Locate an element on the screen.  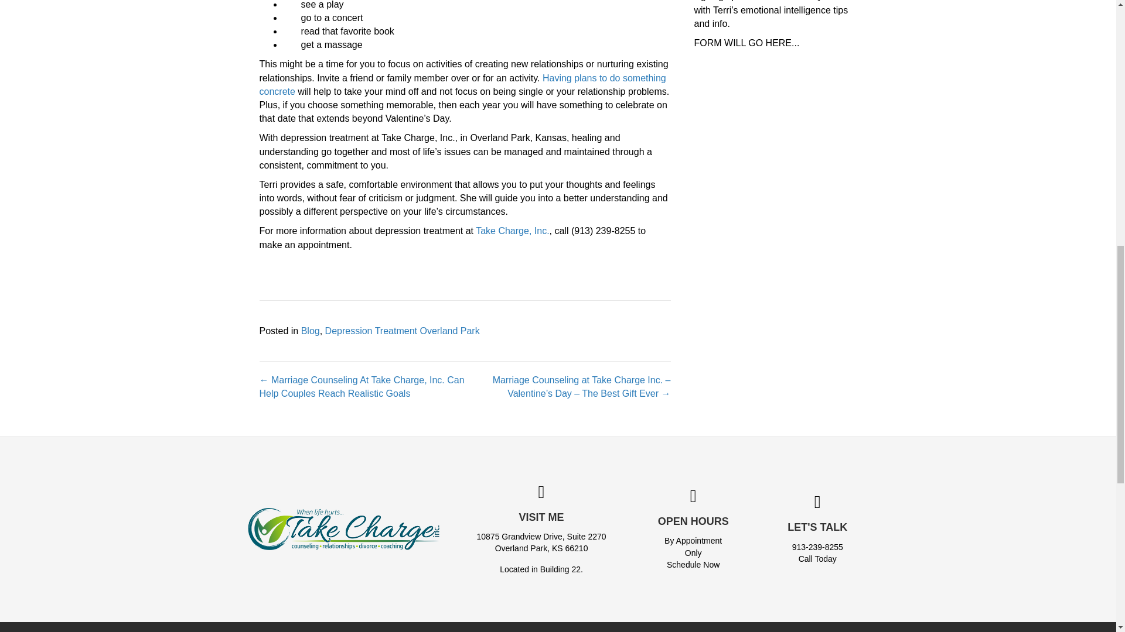
Having plans to do something concrete is located at coordinates (462, 85).